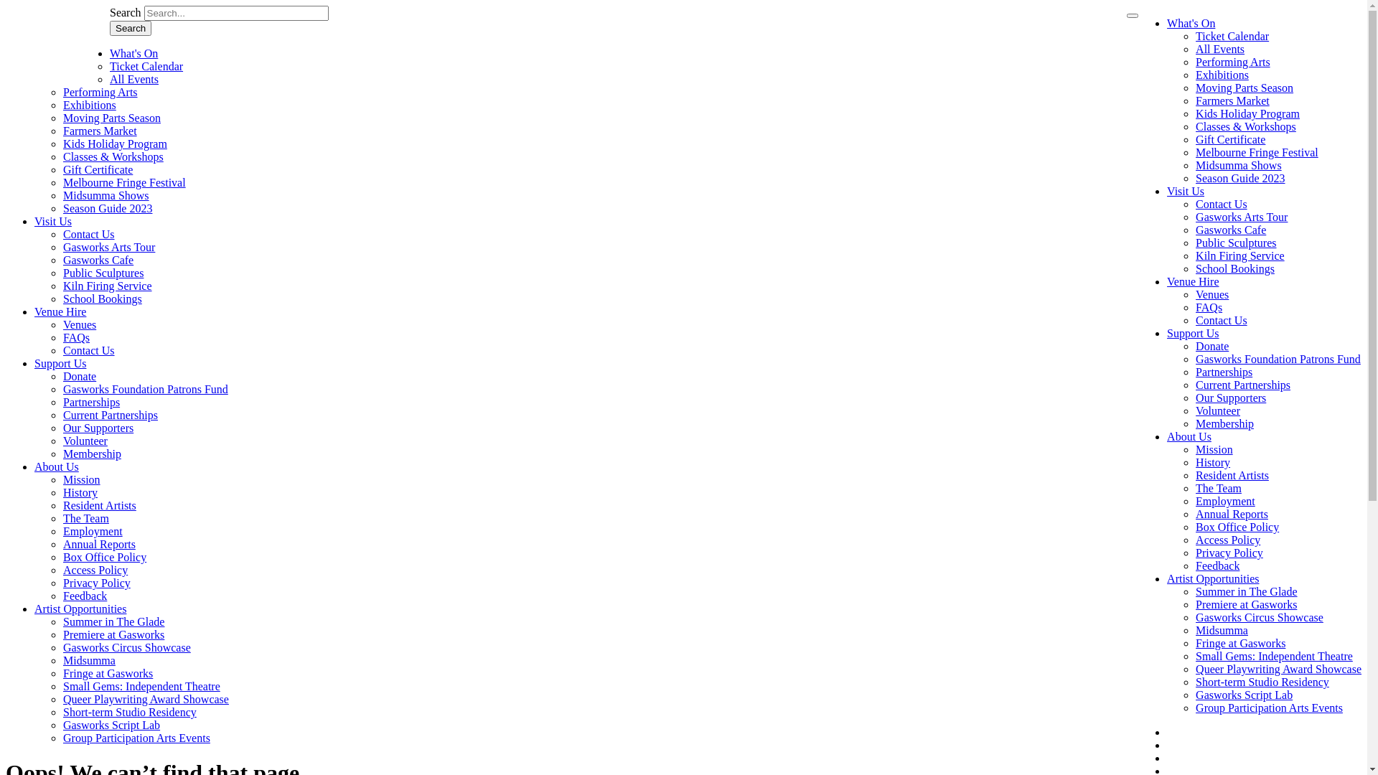 The image size is (1378, 775). I want to click on What's On, so click(1191, 23).